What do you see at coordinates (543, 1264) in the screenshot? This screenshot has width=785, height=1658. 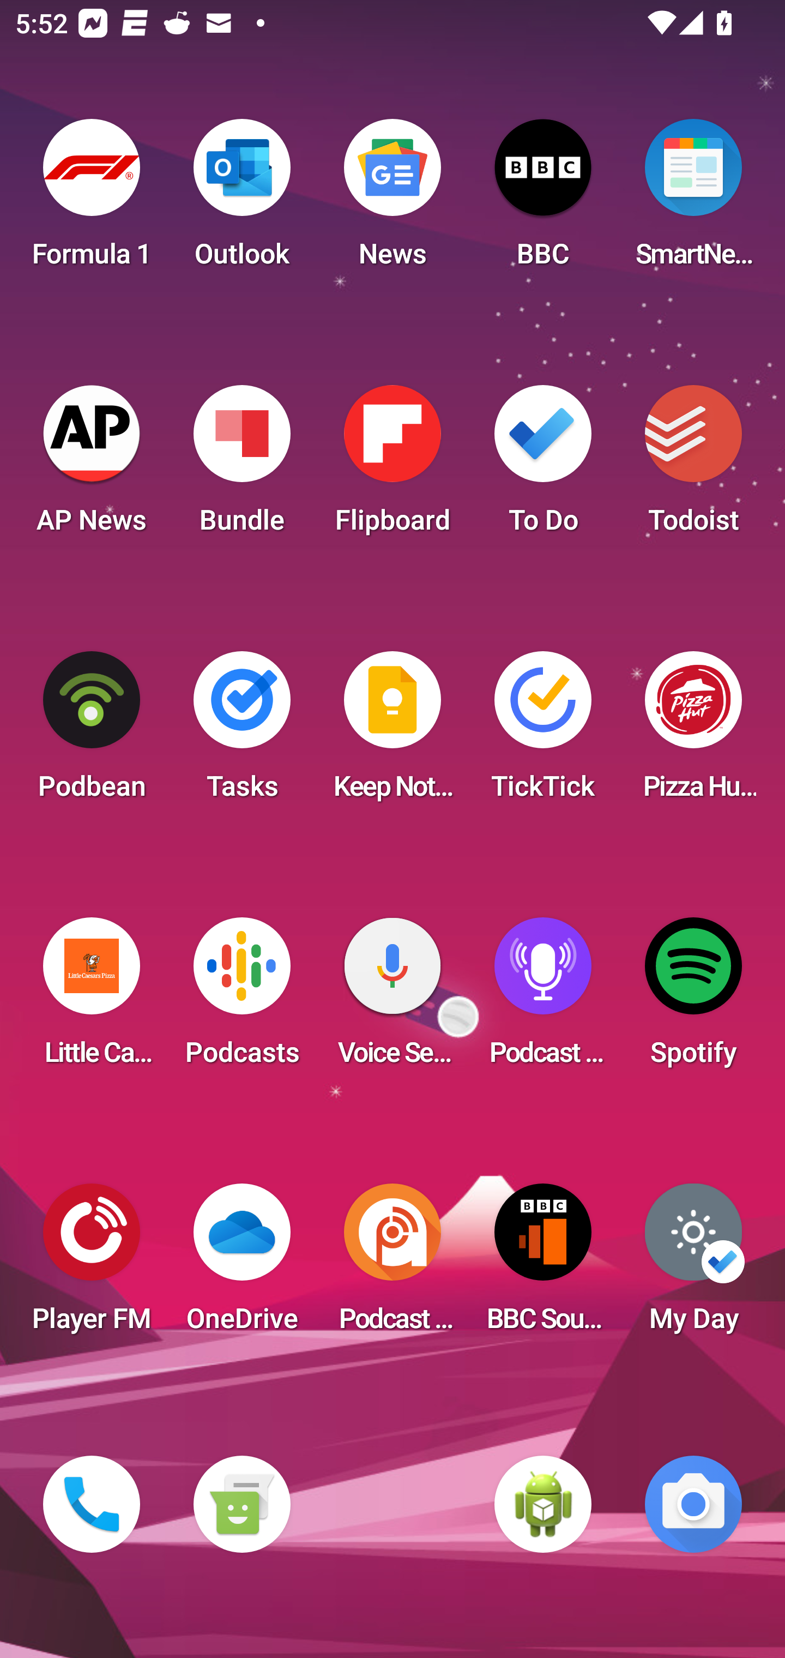 I see `BBC Sounds` at bounding box center [543, 1264].